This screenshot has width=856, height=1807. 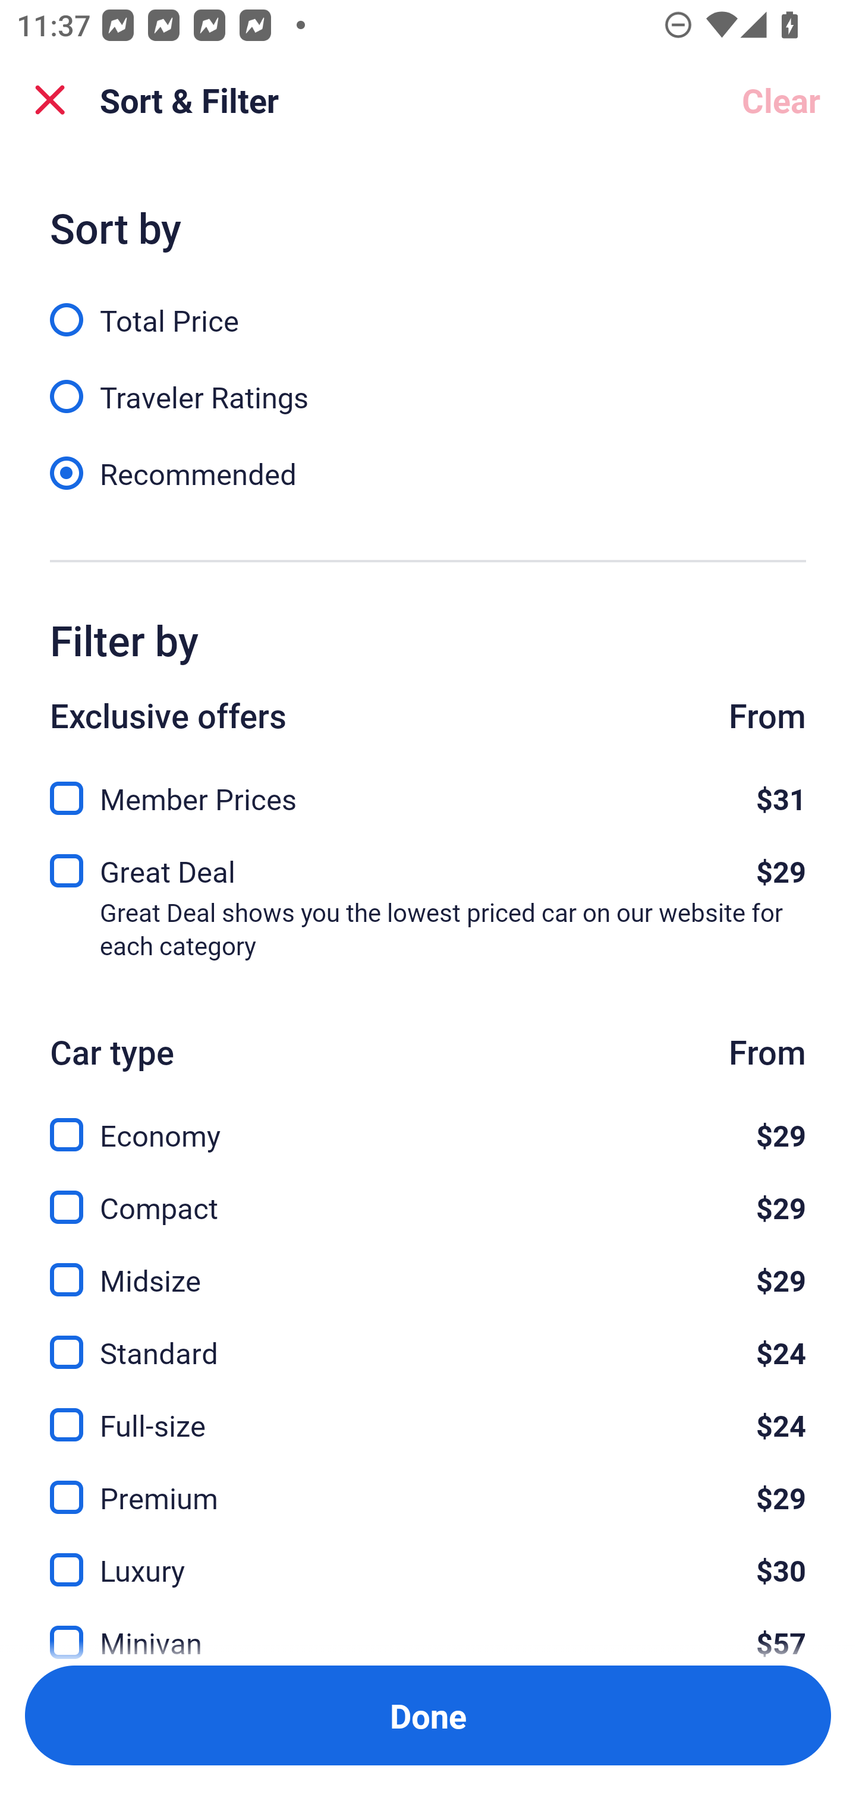 I want to click on Clear, so click(x=781, y=100).